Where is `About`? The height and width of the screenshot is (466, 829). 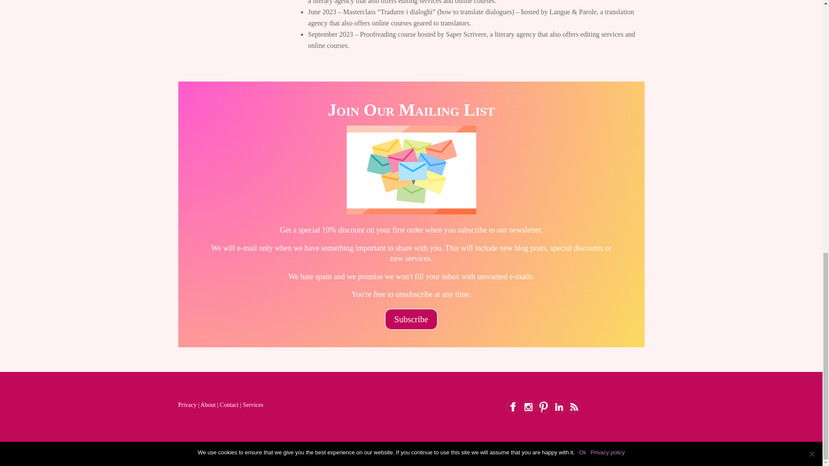 About is located at coordinates (208, 405).